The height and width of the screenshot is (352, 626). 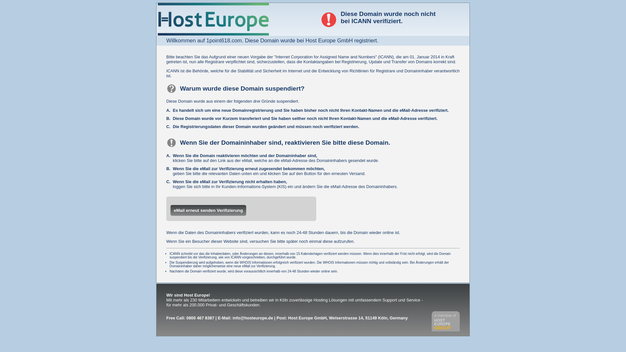 I want to click on eMail erneut senden Verifizierung, so click(x=208, y=211).